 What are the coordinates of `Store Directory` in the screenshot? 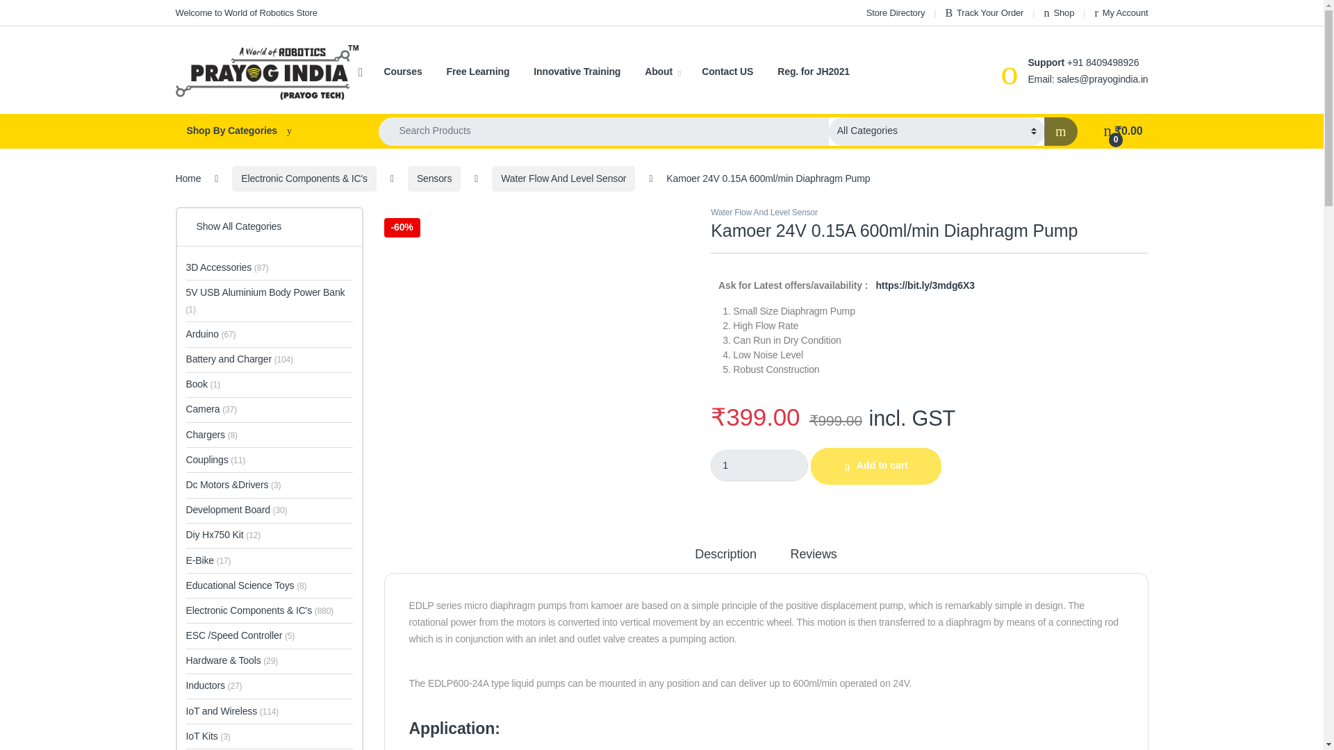 It's located at (896, 12).